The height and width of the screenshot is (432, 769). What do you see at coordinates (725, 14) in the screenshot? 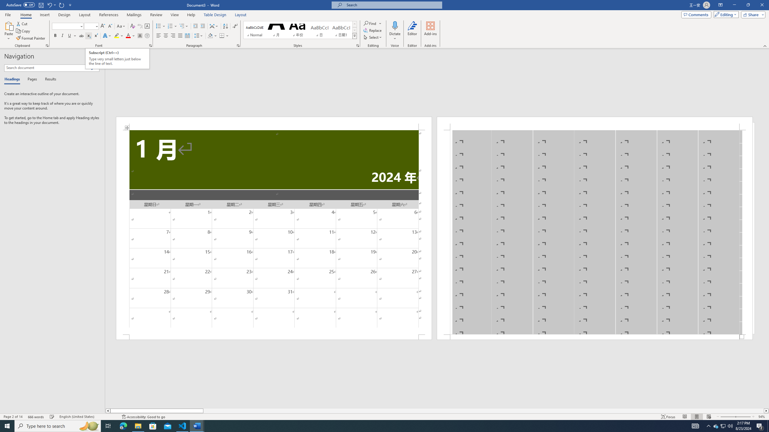
I see `Mode` at bounding box center [725, 14].